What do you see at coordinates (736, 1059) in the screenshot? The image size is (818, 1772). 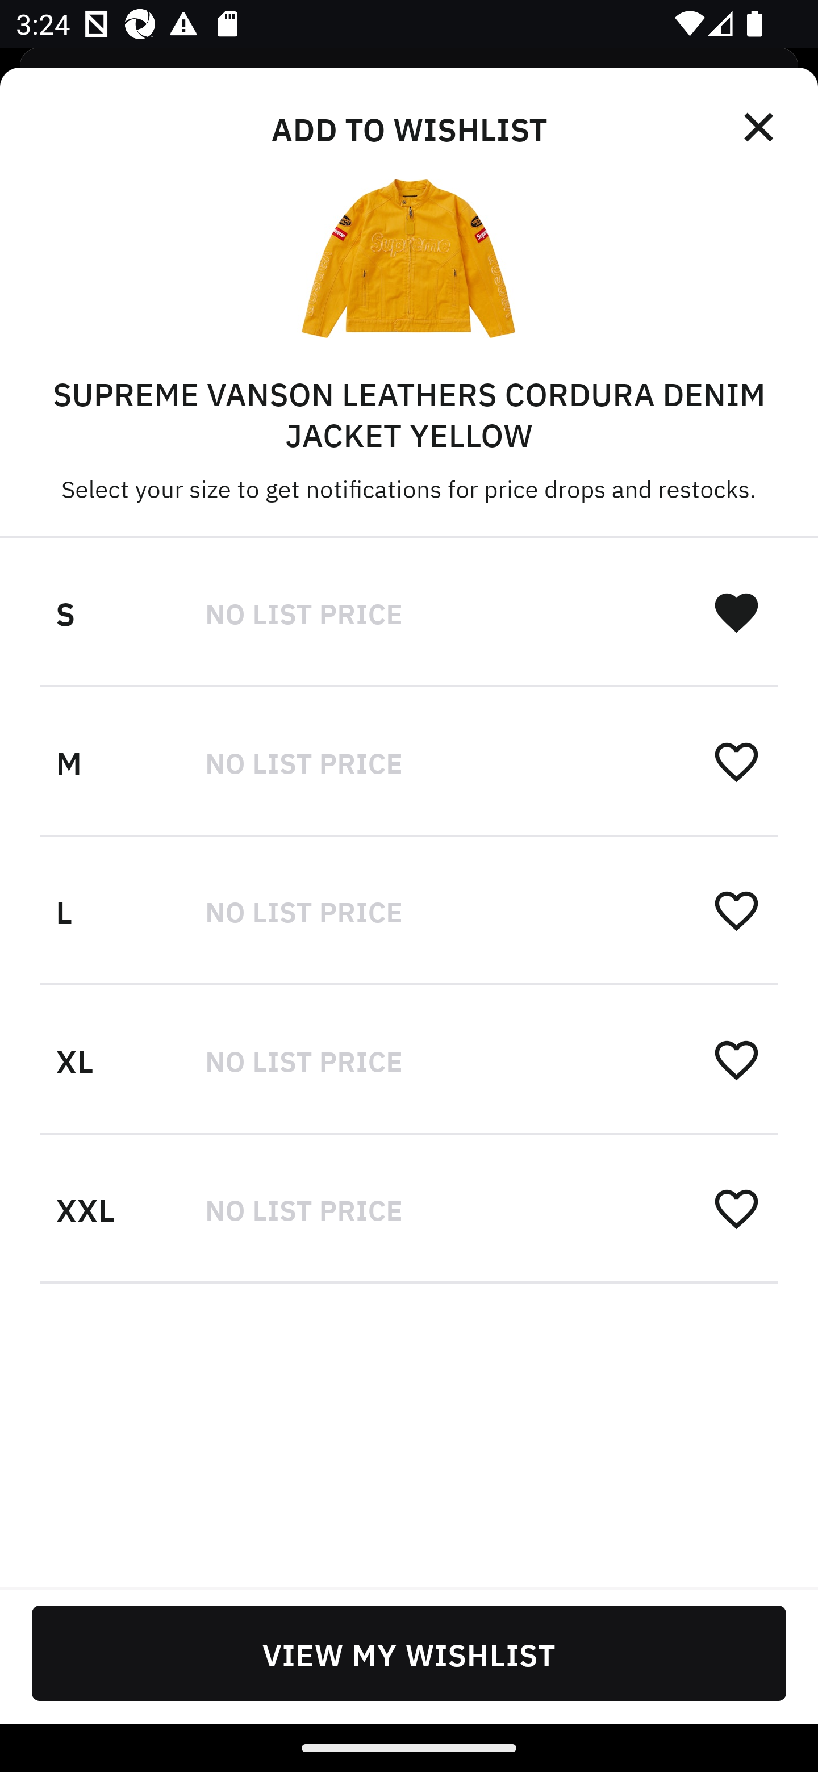 I see `󰋕` at bounding box center [736, 1059].